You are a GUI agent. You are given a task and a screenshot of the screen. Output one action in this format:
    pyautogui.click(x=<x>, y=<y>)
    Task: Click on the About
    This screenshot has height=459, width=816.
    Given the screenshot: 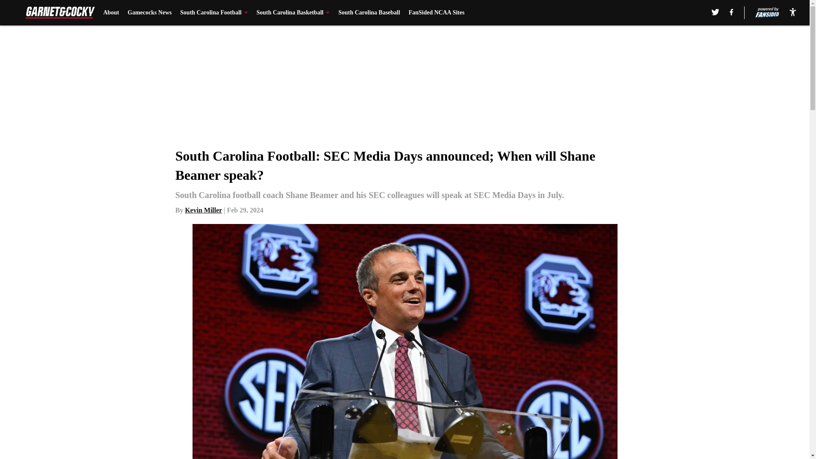 What is the action you would take?
    pyautogui.click(x=111, y=13)
    